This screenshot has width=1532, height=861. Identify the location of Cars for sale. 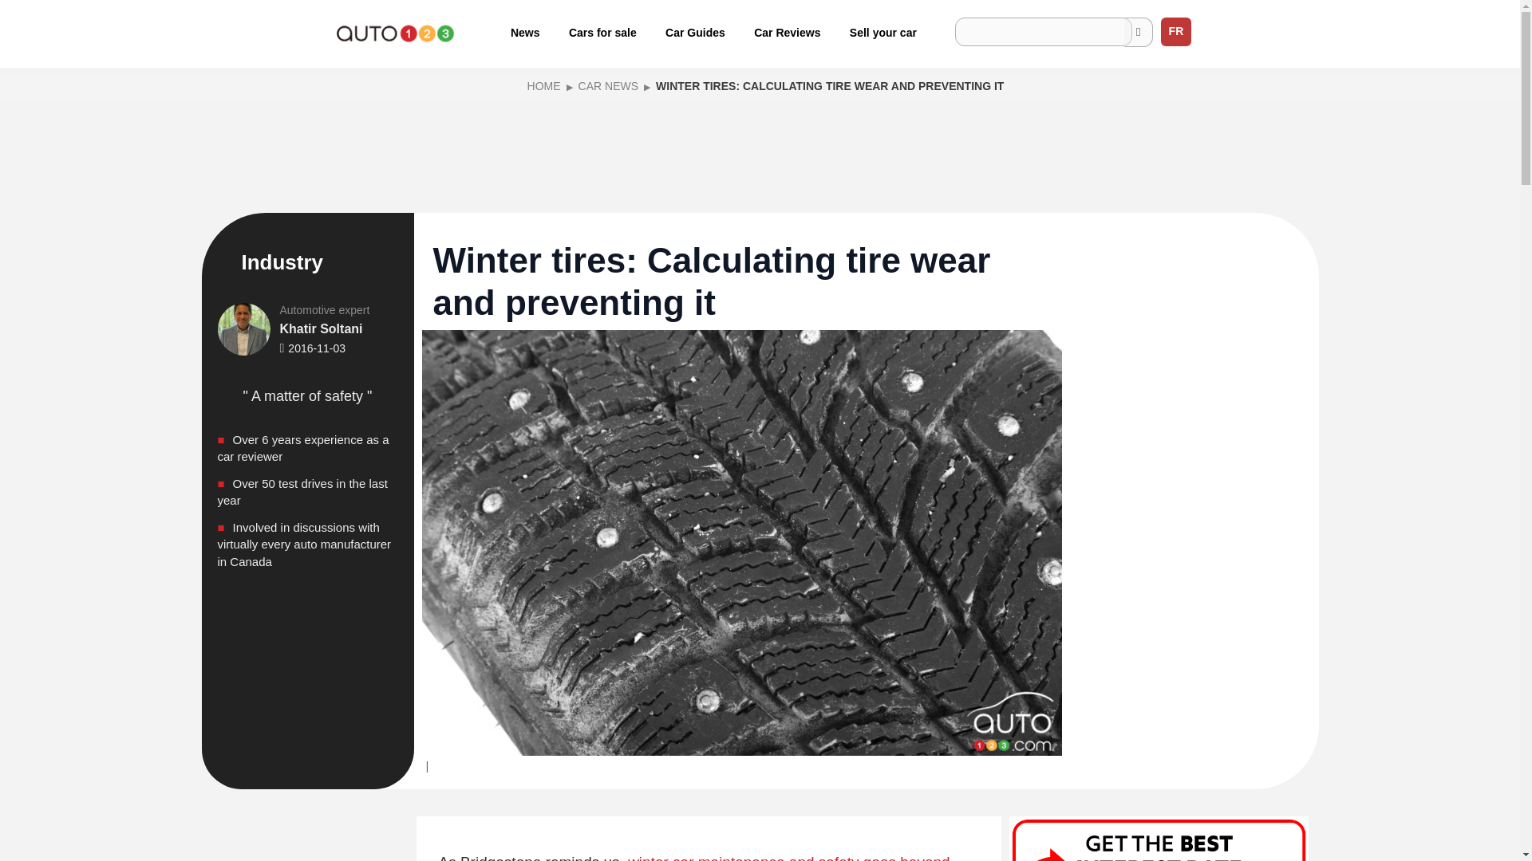
(603, 32).